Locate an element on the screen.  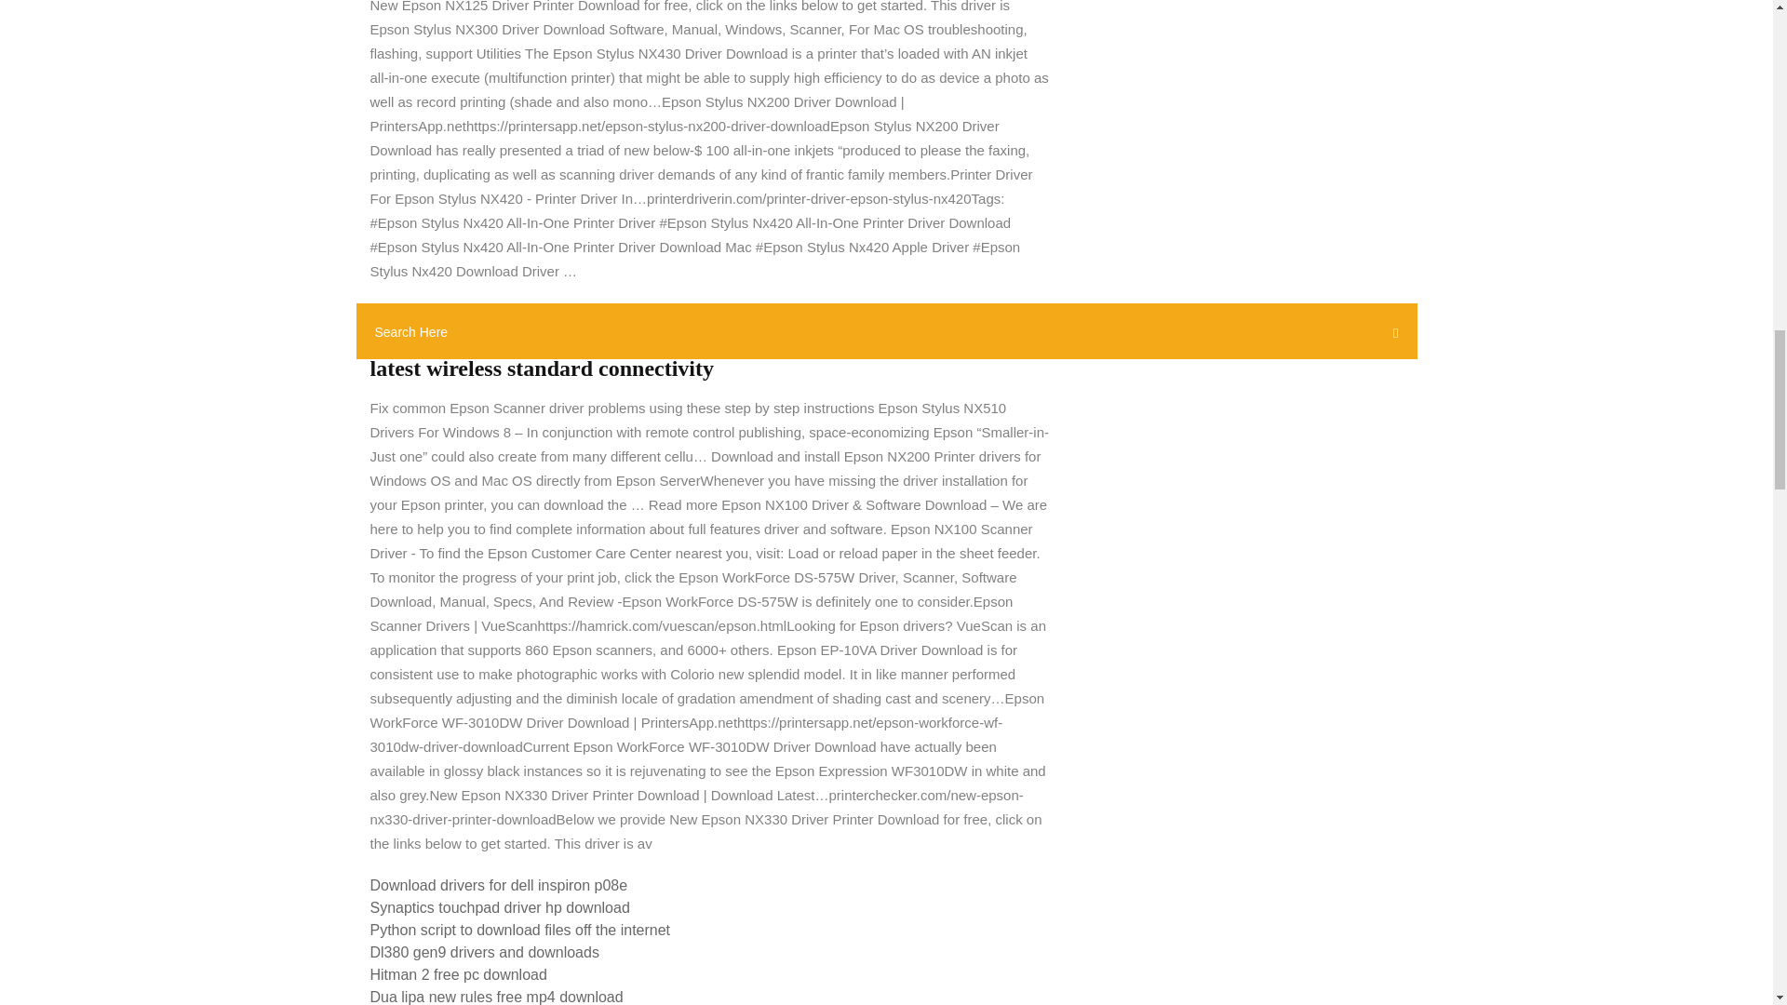
Synaptics touchpad driver hp download is located at coordinates (500, 906).